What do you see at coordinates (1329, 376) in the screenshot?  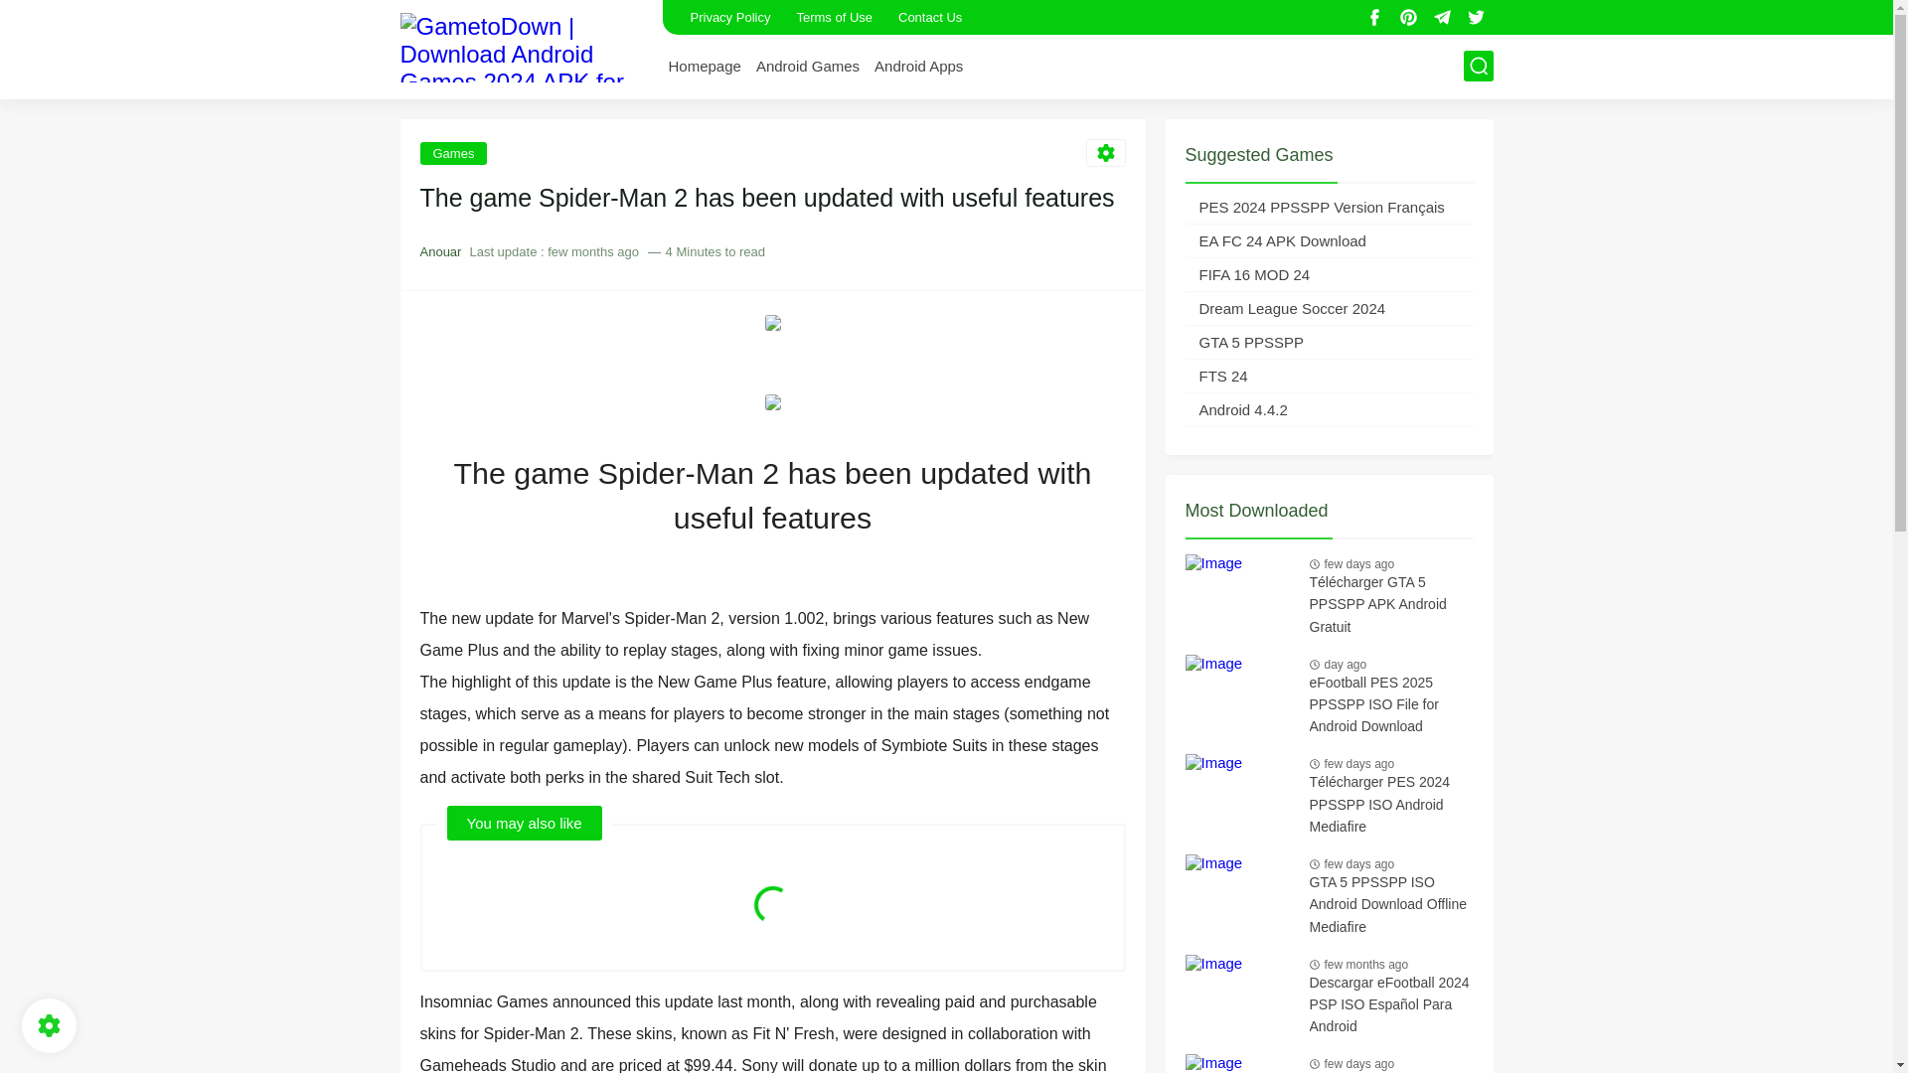 I see `FTS 24` at bounding box center [1329, 376].